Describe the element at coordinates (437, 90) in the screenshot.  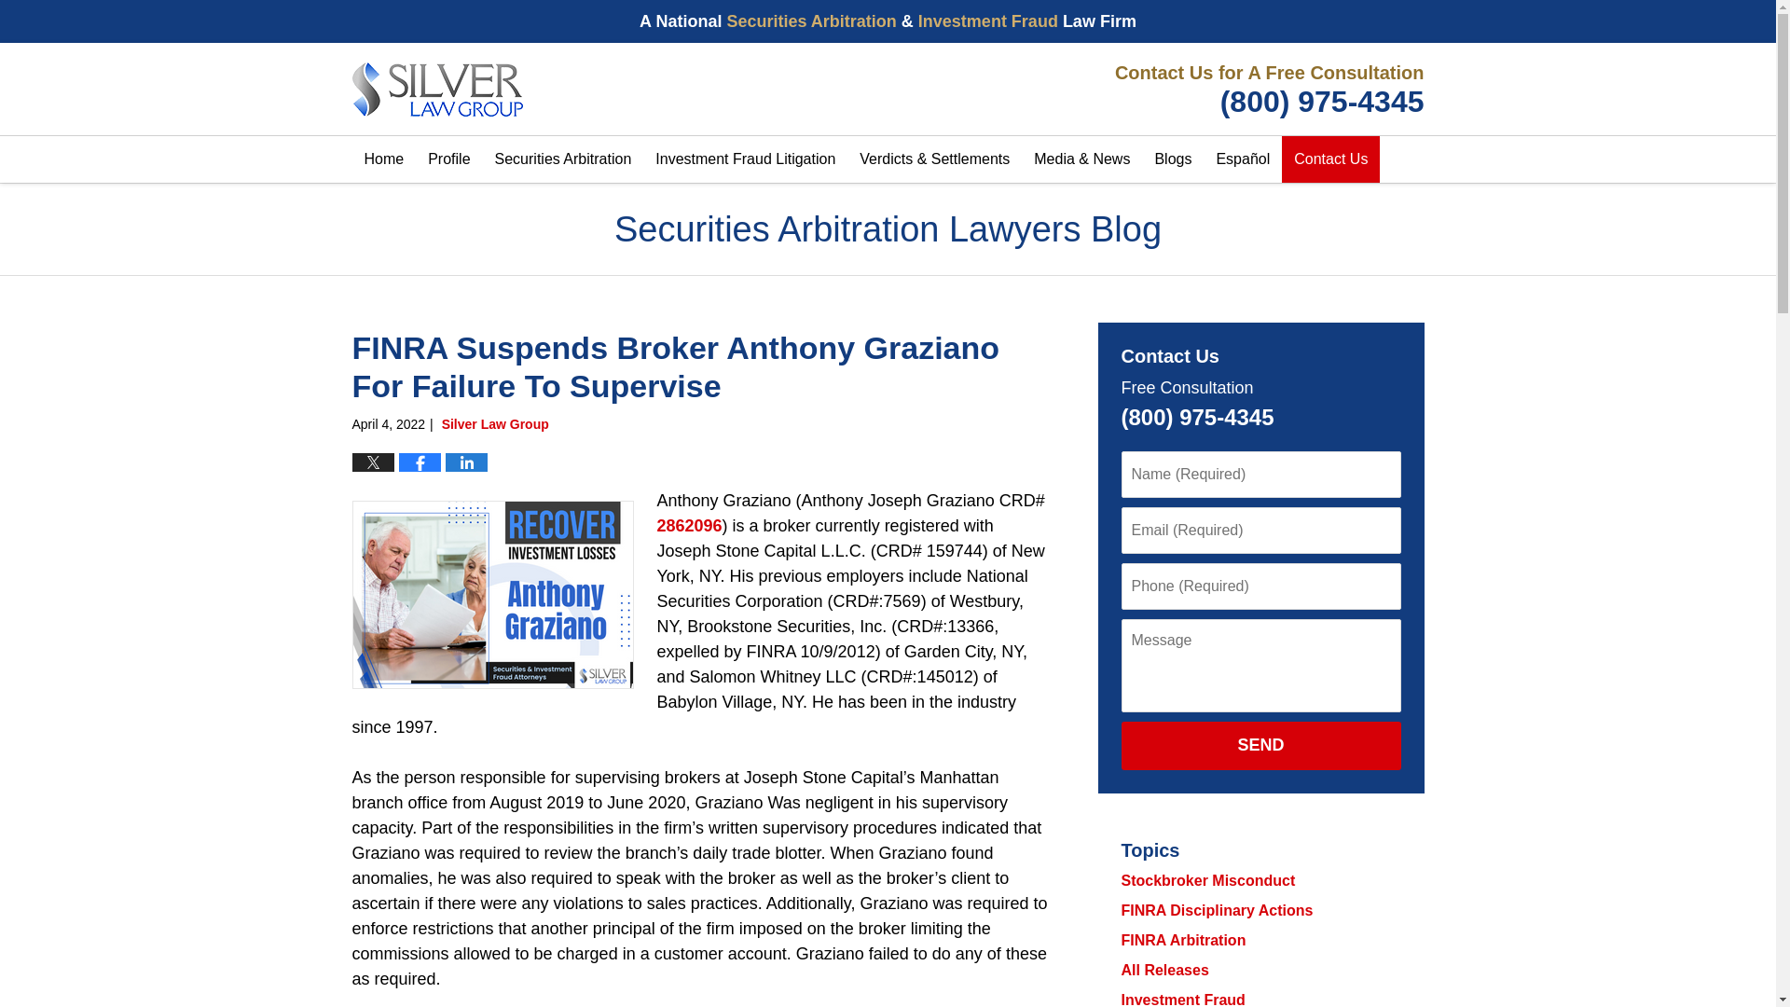
I see `Securities Arbitration Lawyers Blog` at that location.